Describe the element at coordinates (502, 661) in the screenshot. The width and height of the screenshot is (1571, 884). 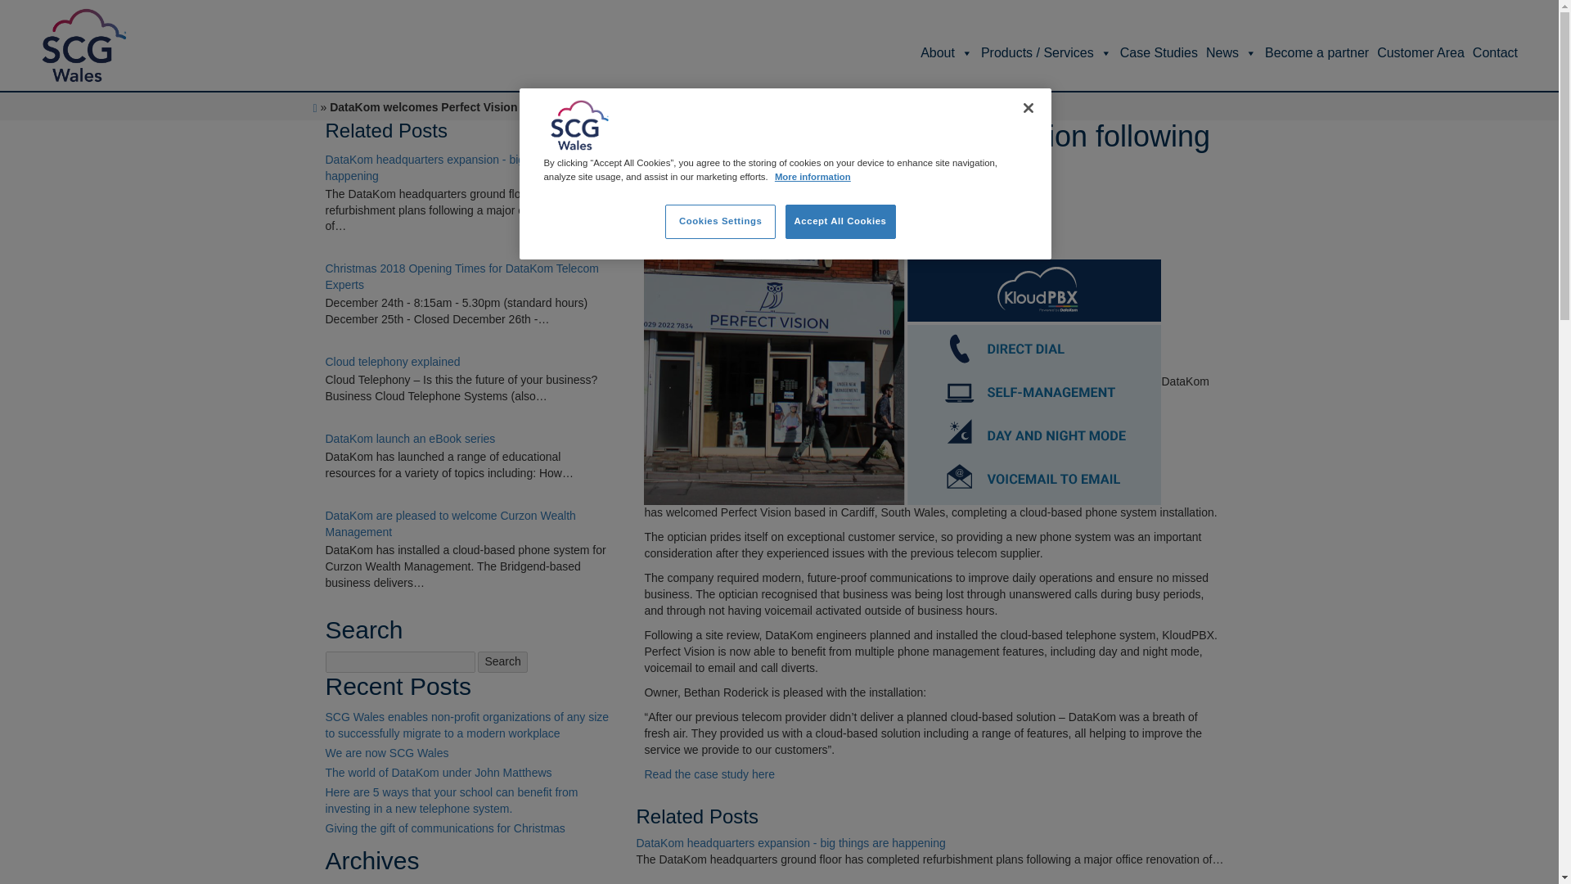
I see `Search` at that location.